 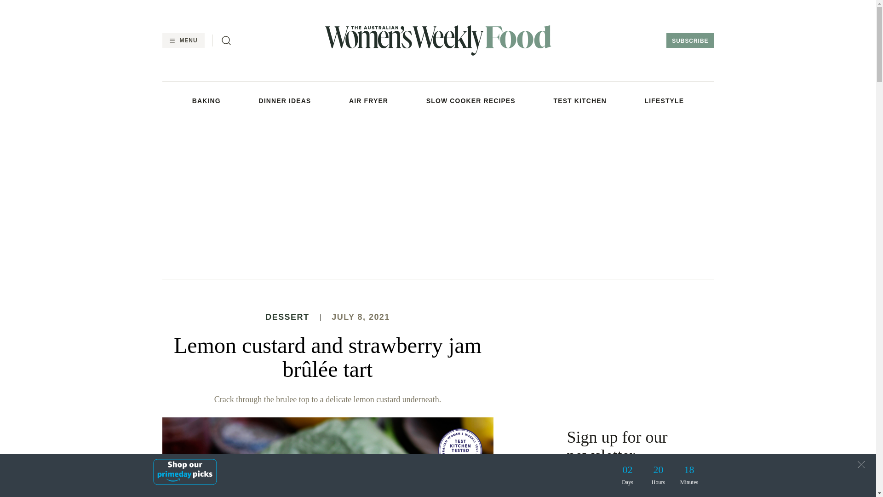 I want to click on LIFESTYLE, so click(x=664, y=100).